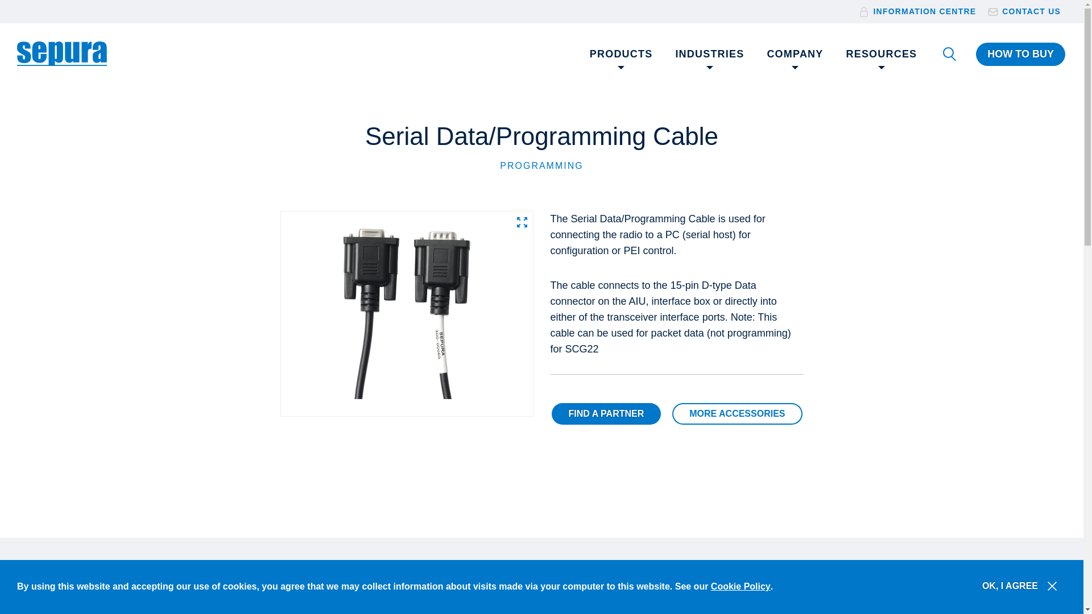 The width and height of the screenshot is (1092, 614). Describe the element at coordinates (710, 55) in the screenshot. I see `INDUSTRIES` at that location.